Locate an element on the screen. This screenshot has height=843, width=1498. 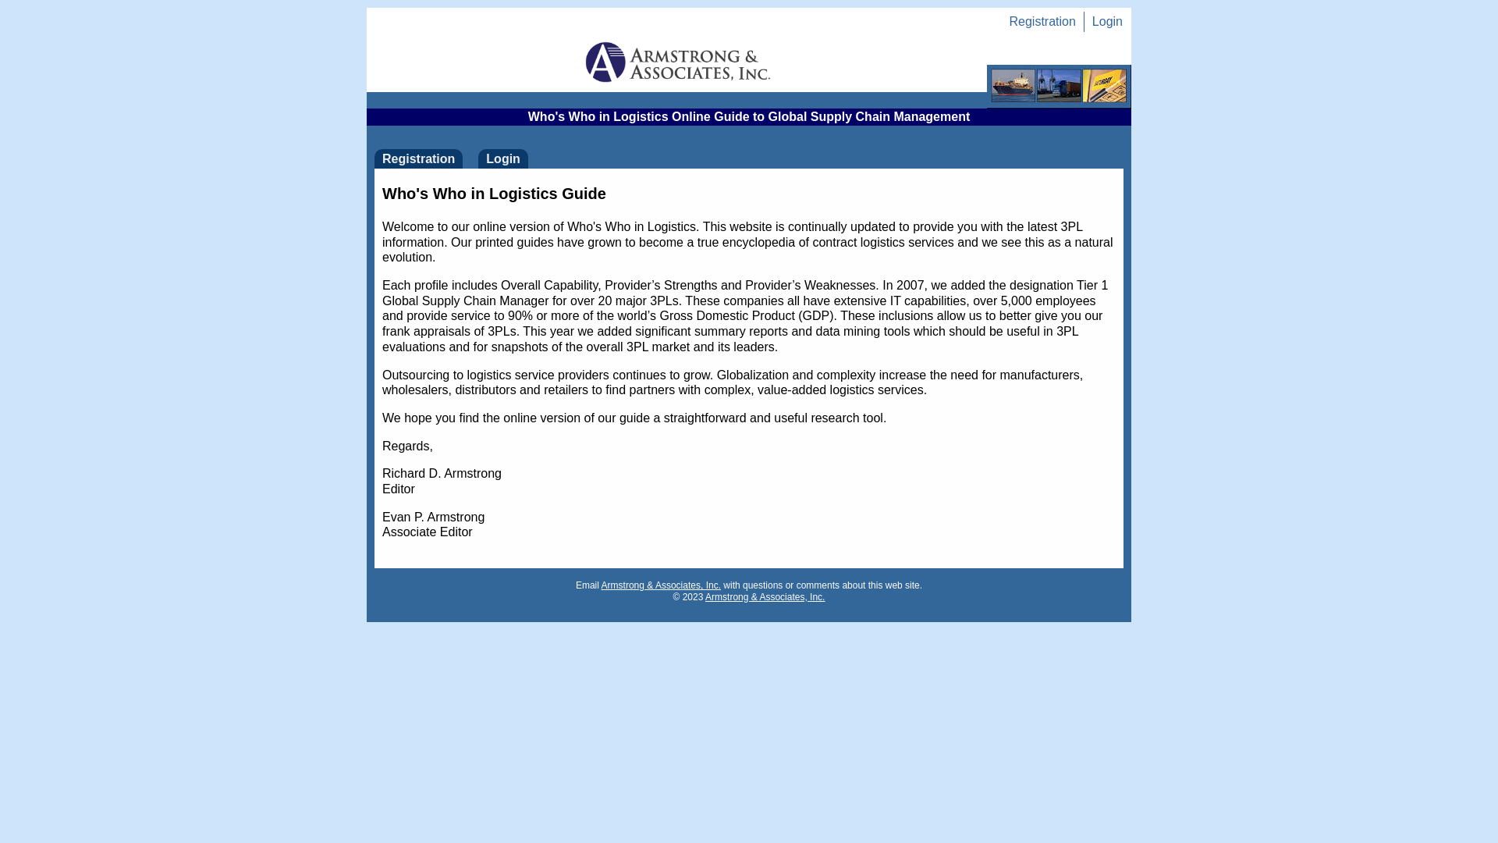
Login is located at coordinates (1108, 22).